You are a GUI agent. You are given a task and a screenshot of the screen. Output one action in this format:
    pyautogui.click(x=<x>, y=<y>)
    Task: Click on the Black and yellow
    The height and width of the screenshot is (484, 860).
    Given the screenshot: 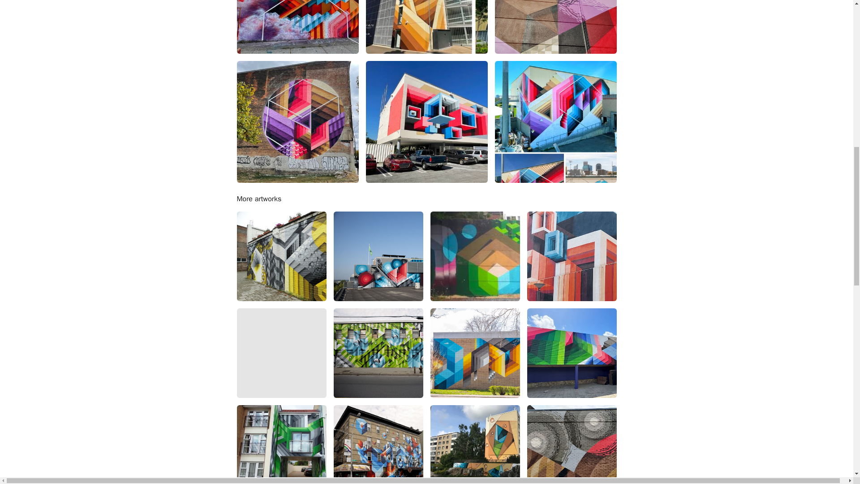 What is the action you would take?
    pyautogui.click(x=281, y=256)
    